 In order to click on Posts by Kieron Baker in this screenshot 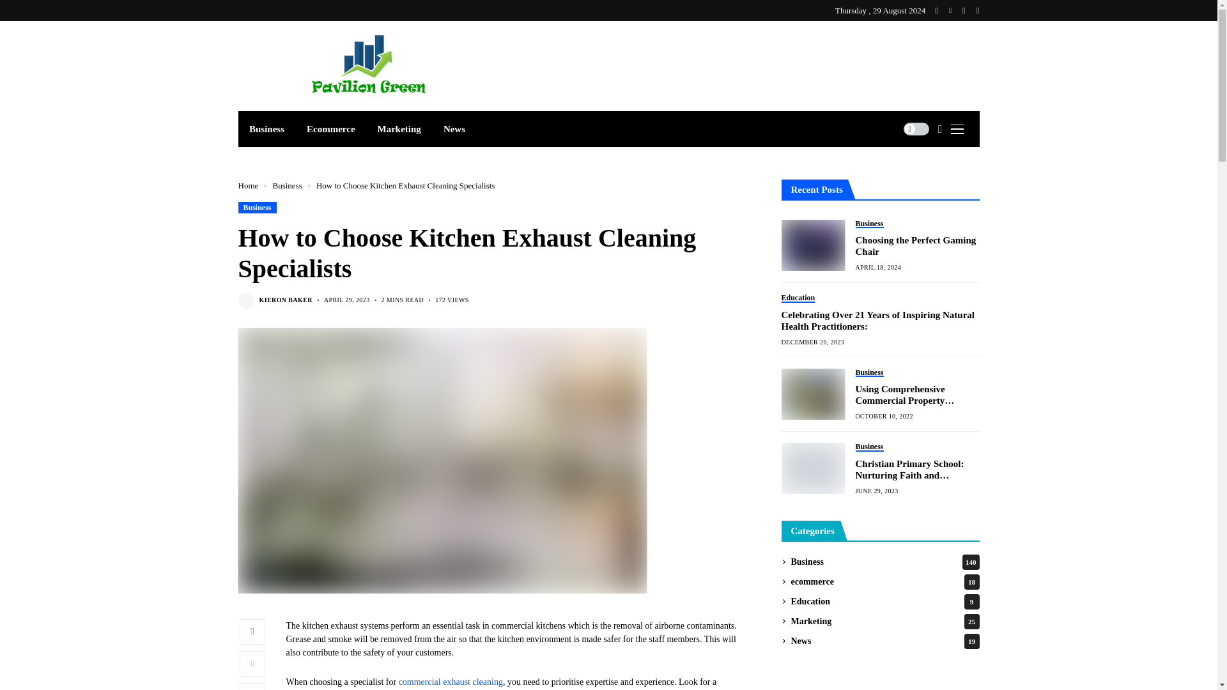, I will do `click(286, 300)`.